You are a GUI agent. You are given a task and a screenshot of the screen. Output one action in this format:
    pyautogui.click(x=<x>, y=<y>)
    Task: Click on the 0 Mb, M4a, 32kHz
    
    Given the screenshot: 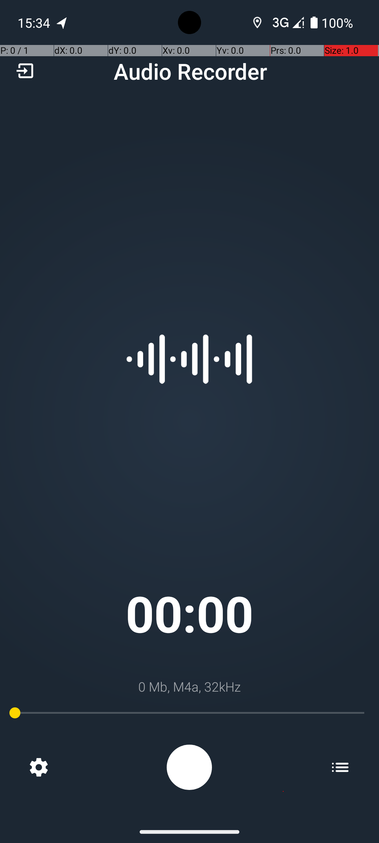 What is the action you would take?
    pyautogui.click(x=189, y=686)
    